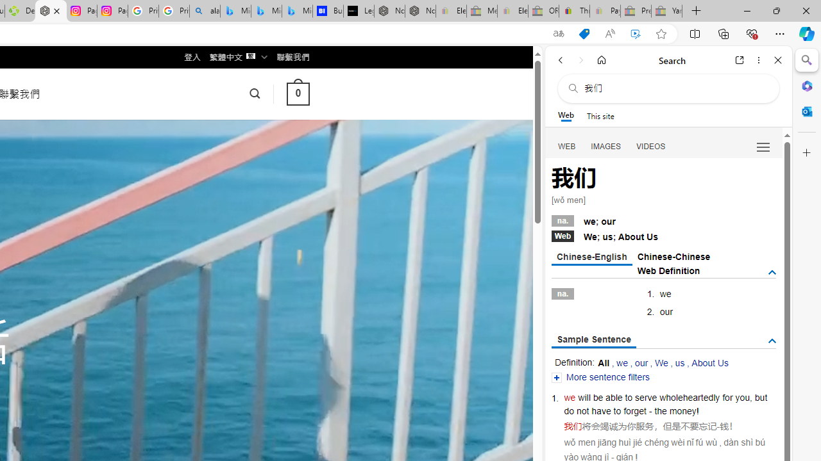  Describe the element at coordinates (574, 12) in the screenshot. I see `Threats and offensive language policy | eBay` at that location.